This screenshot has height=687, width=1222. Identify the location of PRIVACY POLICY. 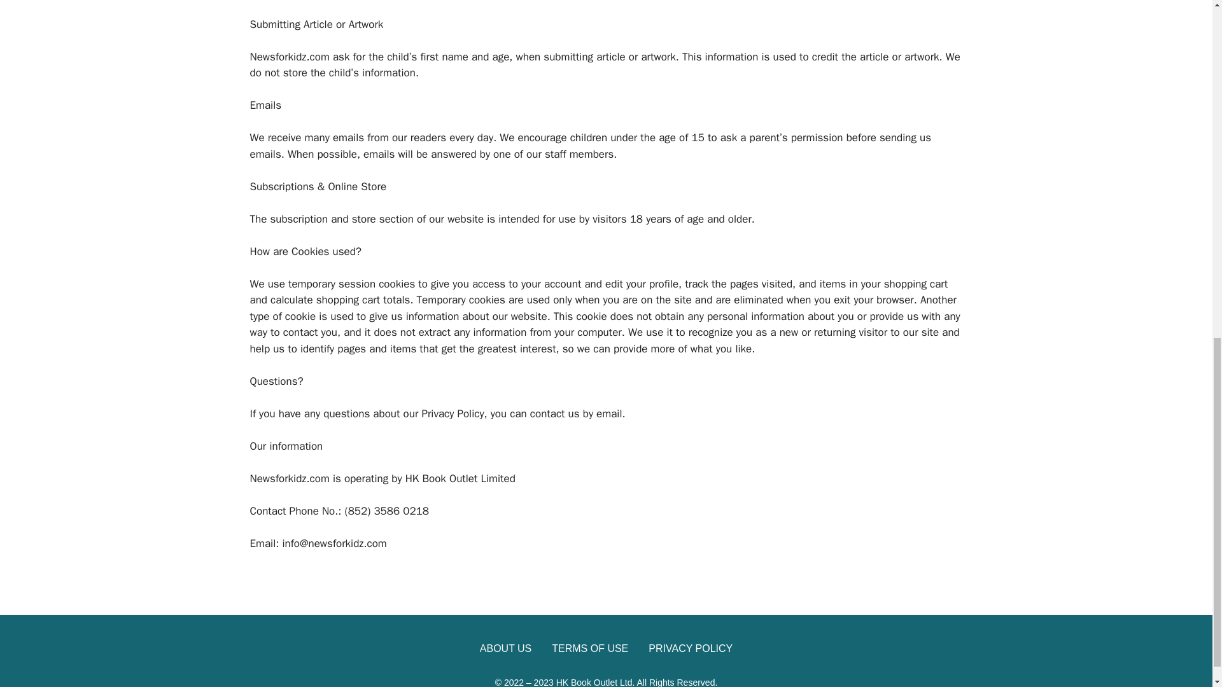
(690, 649).